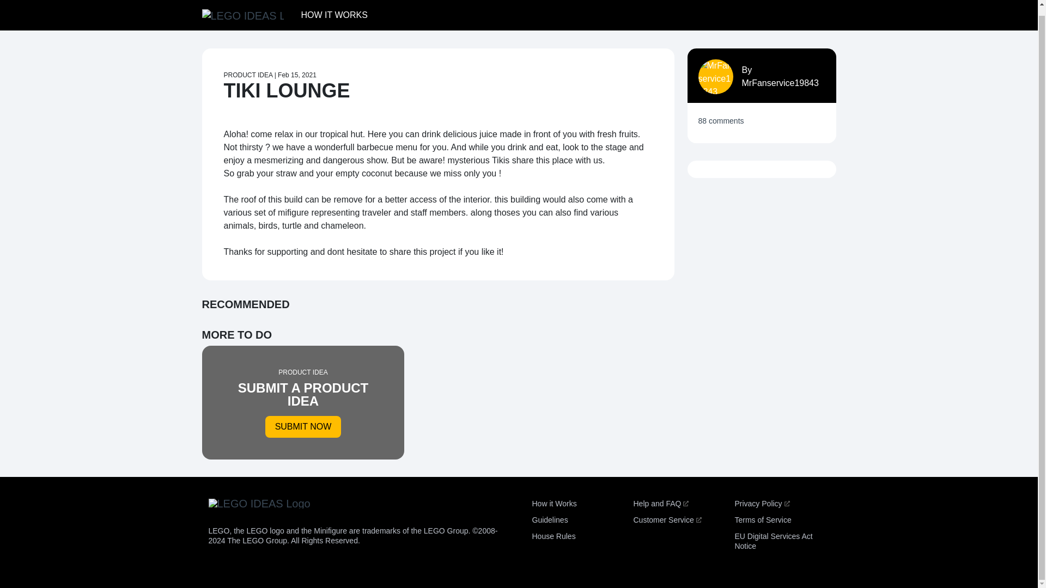  Describe the element at coordinates (667, 520) in the screenshot. I see `Customer Service` at that location.